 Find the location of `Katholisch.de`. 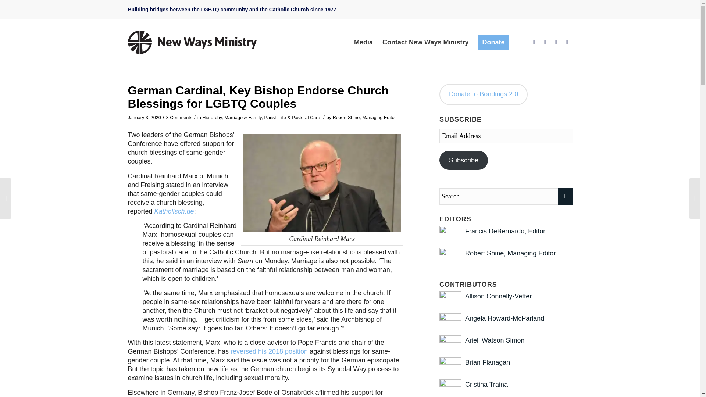

Katholisch.de is located at coordinates (174, 211).